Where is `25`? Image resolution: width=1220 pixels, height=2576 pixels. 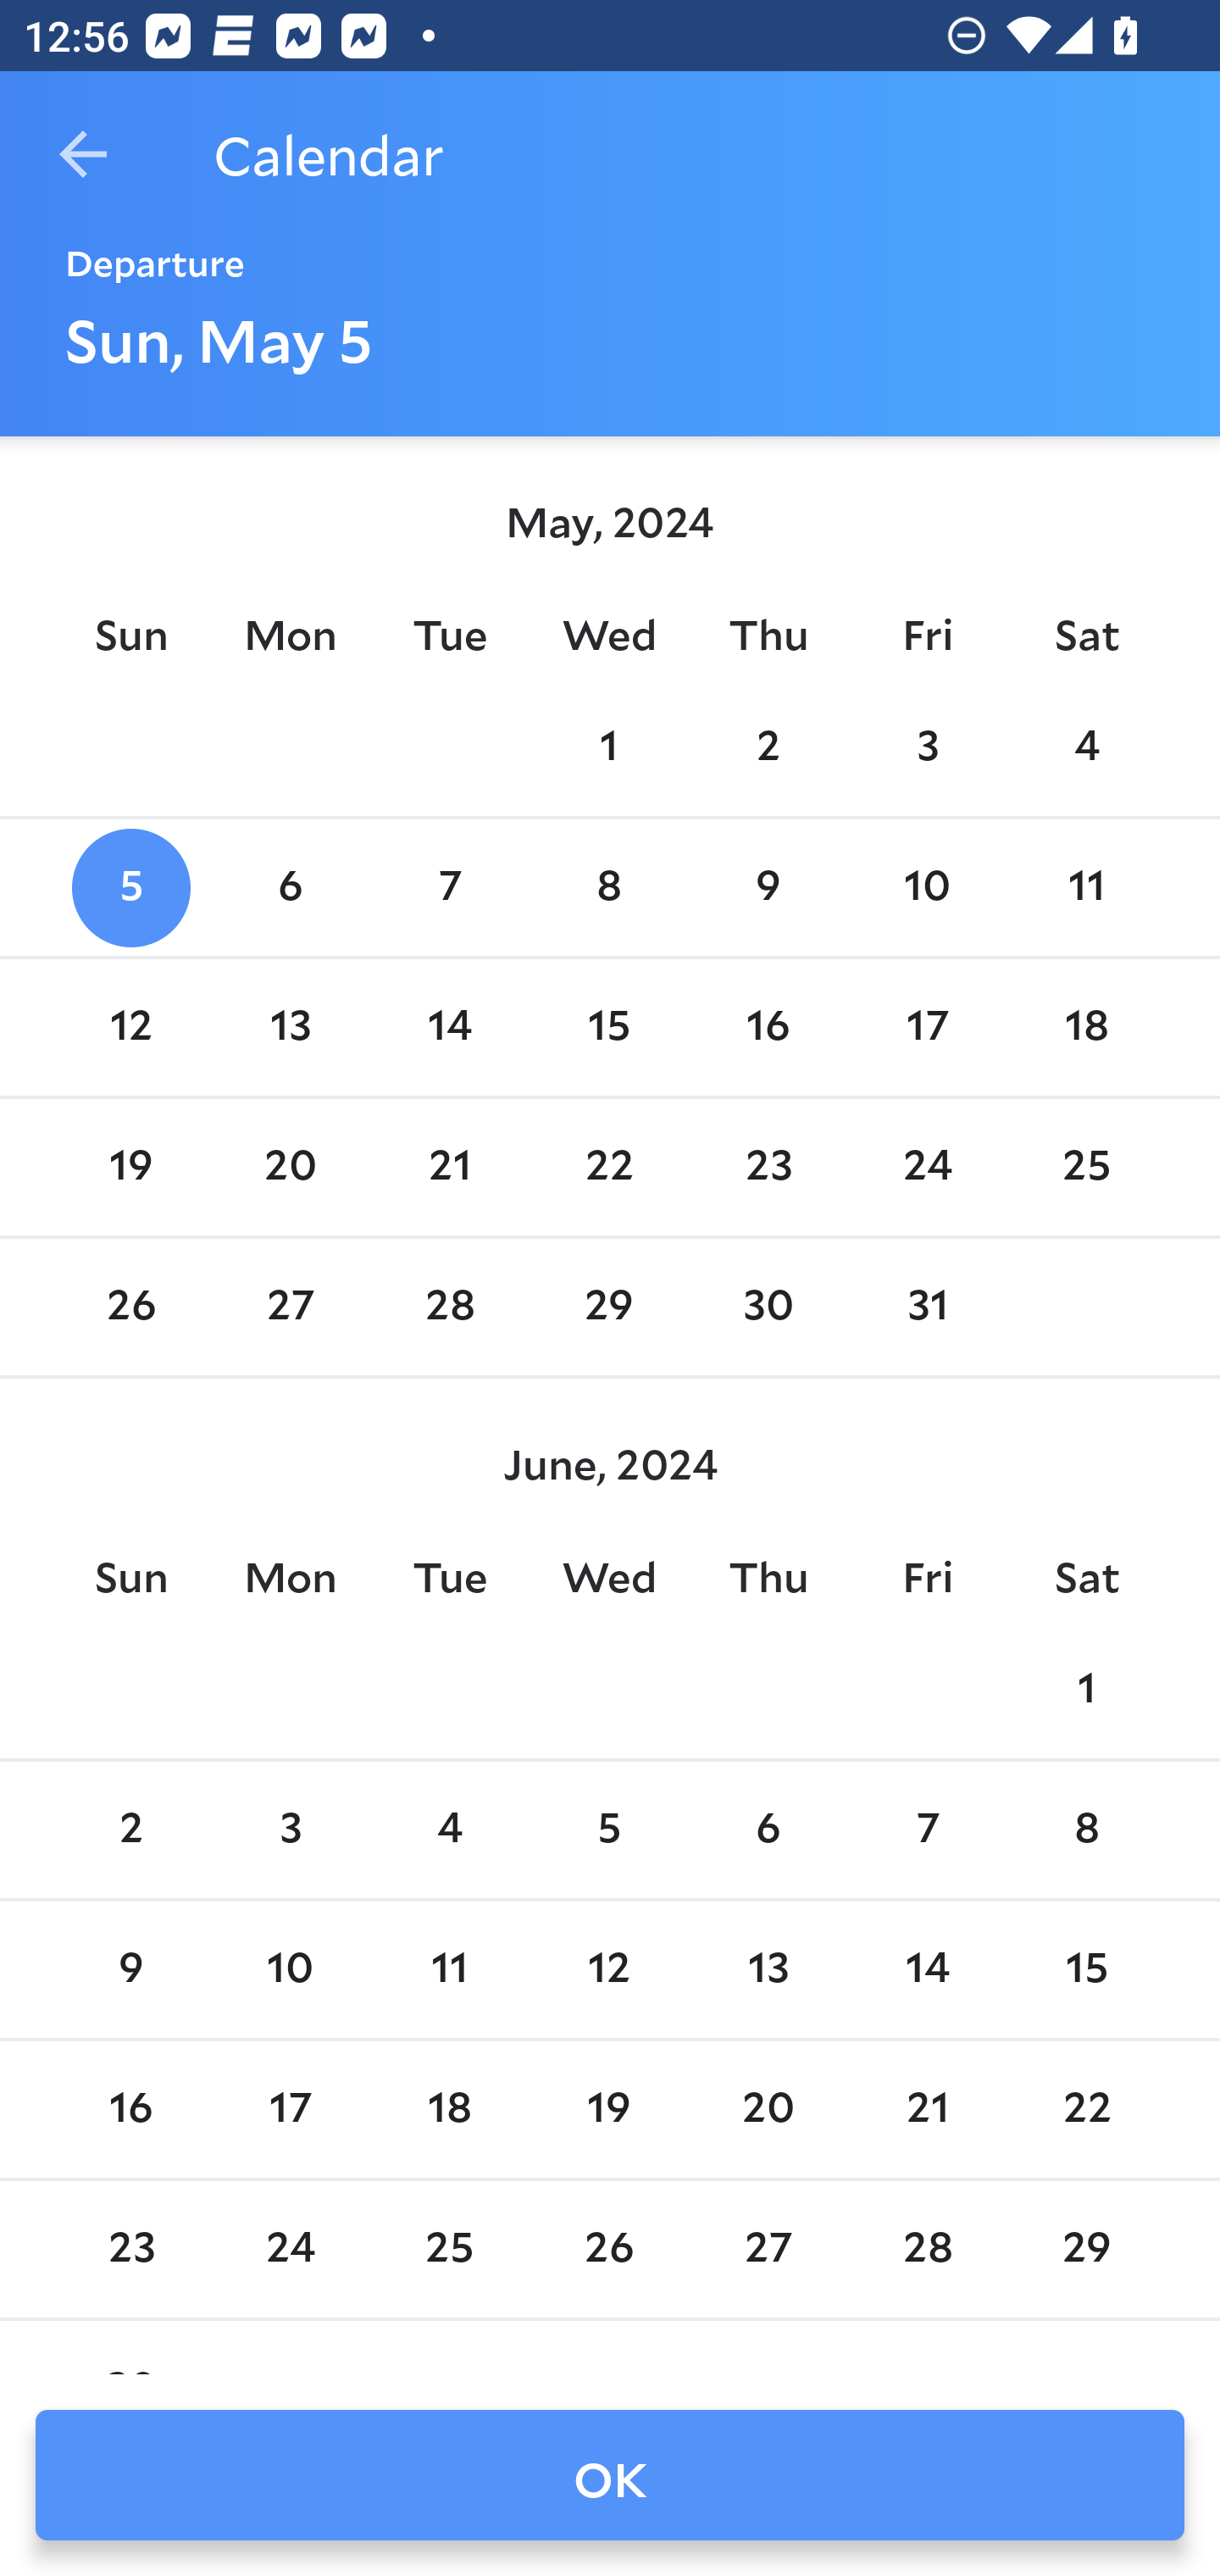
25 is located at coordinates (449, 2249).